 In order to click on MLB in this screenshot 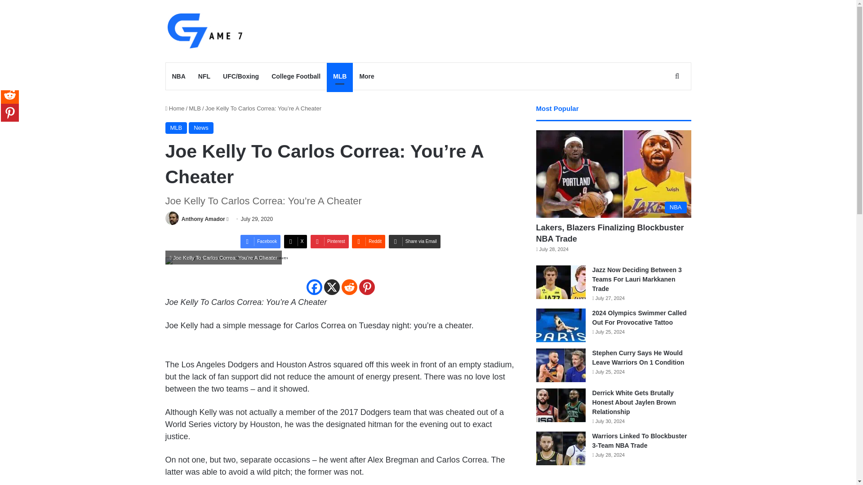, I will do `click(195, 109)`.